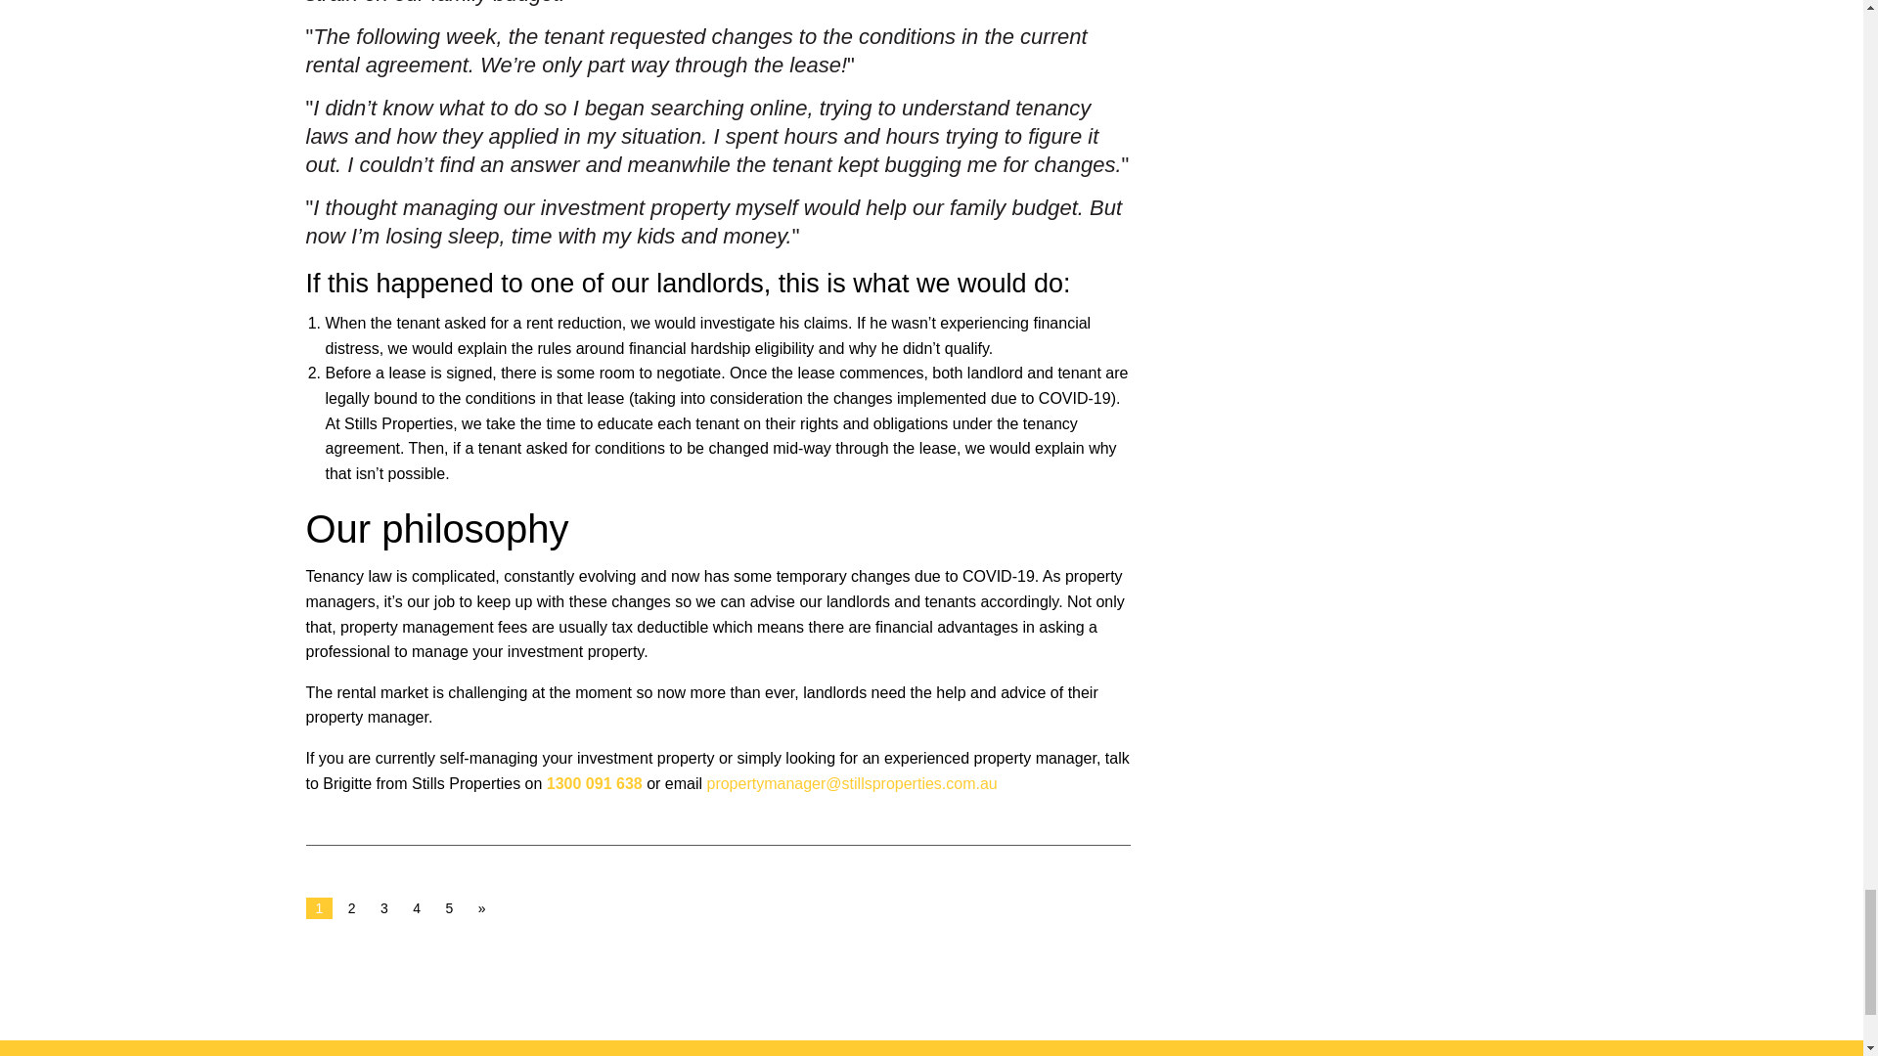 This screenshot has width=1878, height=1056. Describe the element at coordinates (450, 907) in the screenshot. I see `5` at that location.